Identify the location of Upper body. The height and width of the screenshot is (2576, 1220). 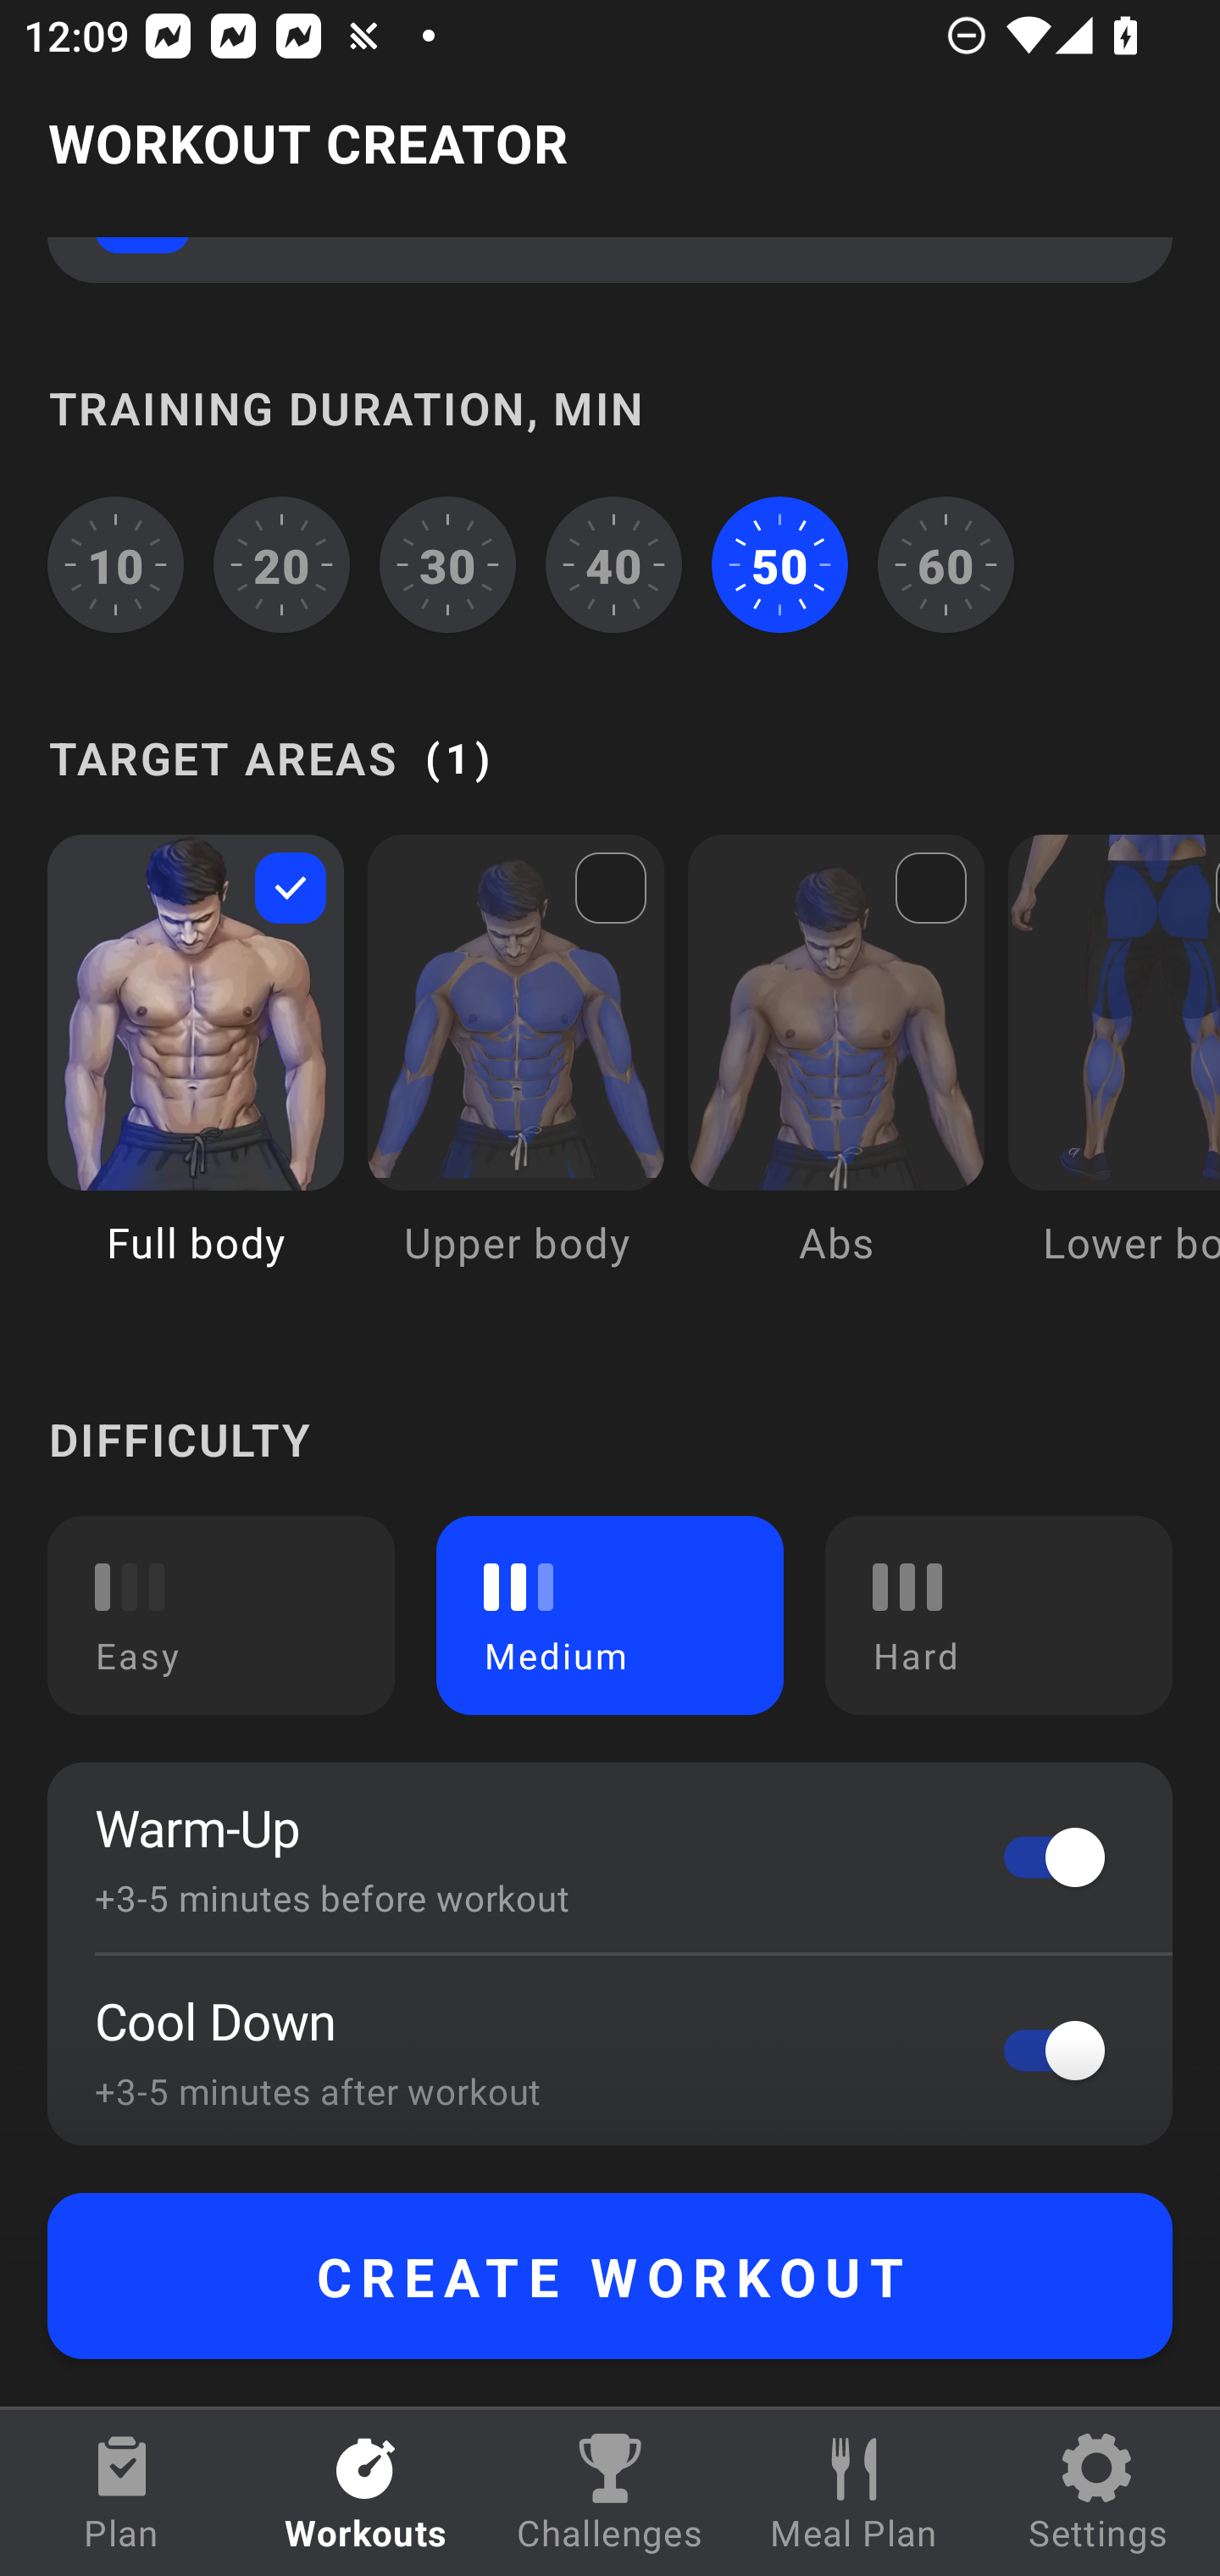
(515, 1074).